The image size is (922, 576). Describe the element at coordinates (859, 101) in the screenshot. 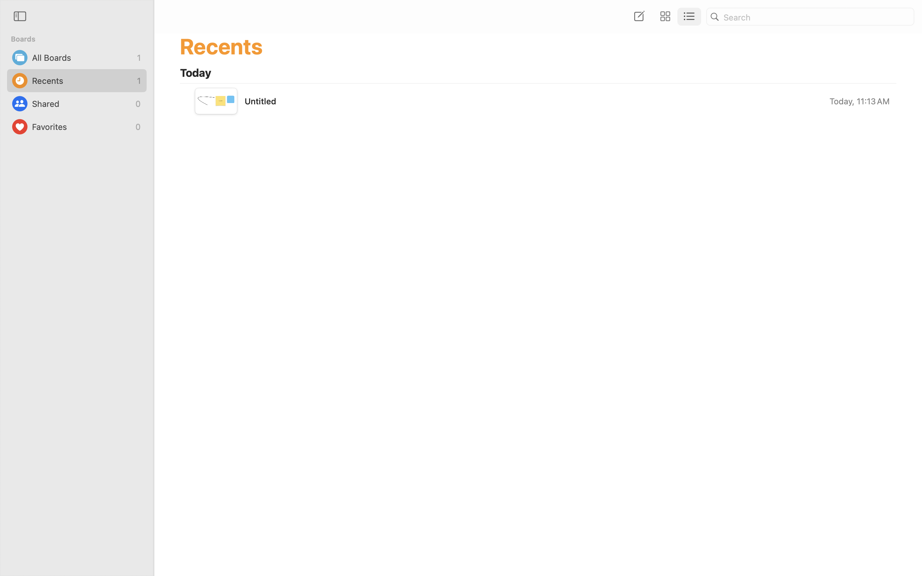

I see `Today, 11:13 AM` at that location.